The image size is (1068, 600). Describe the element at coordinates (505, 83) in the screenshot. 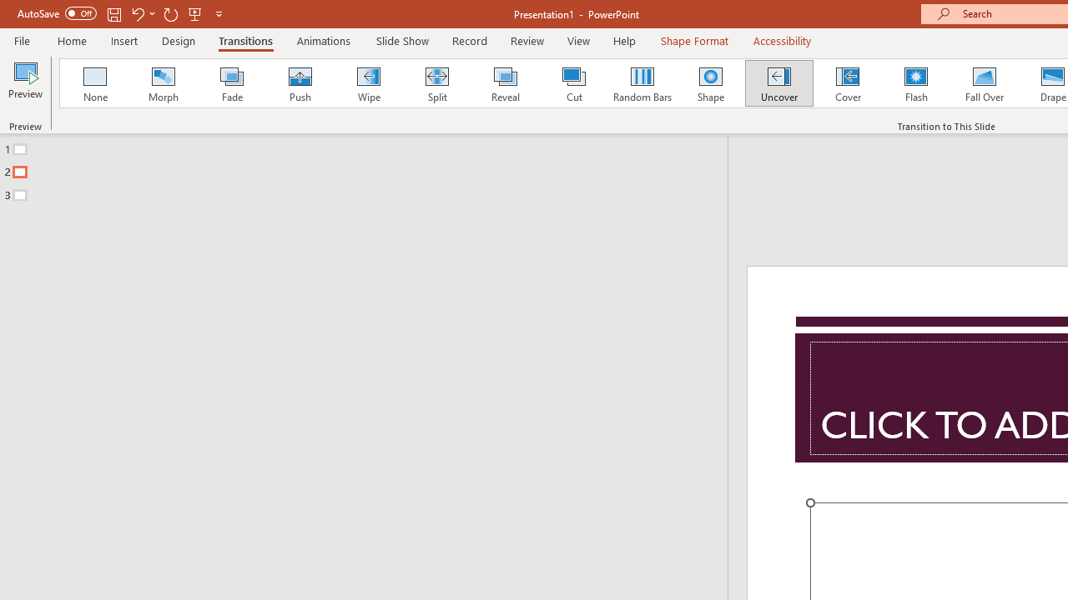

I see `Reveal` at that location.